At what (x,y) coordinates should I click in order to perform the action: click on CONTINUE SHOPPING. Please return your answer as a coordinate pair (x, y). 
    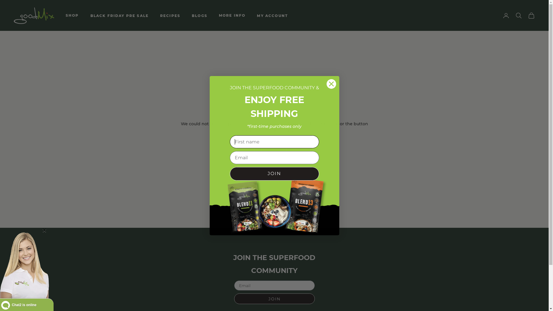
    Looking at the image, I should click on (274, 149).